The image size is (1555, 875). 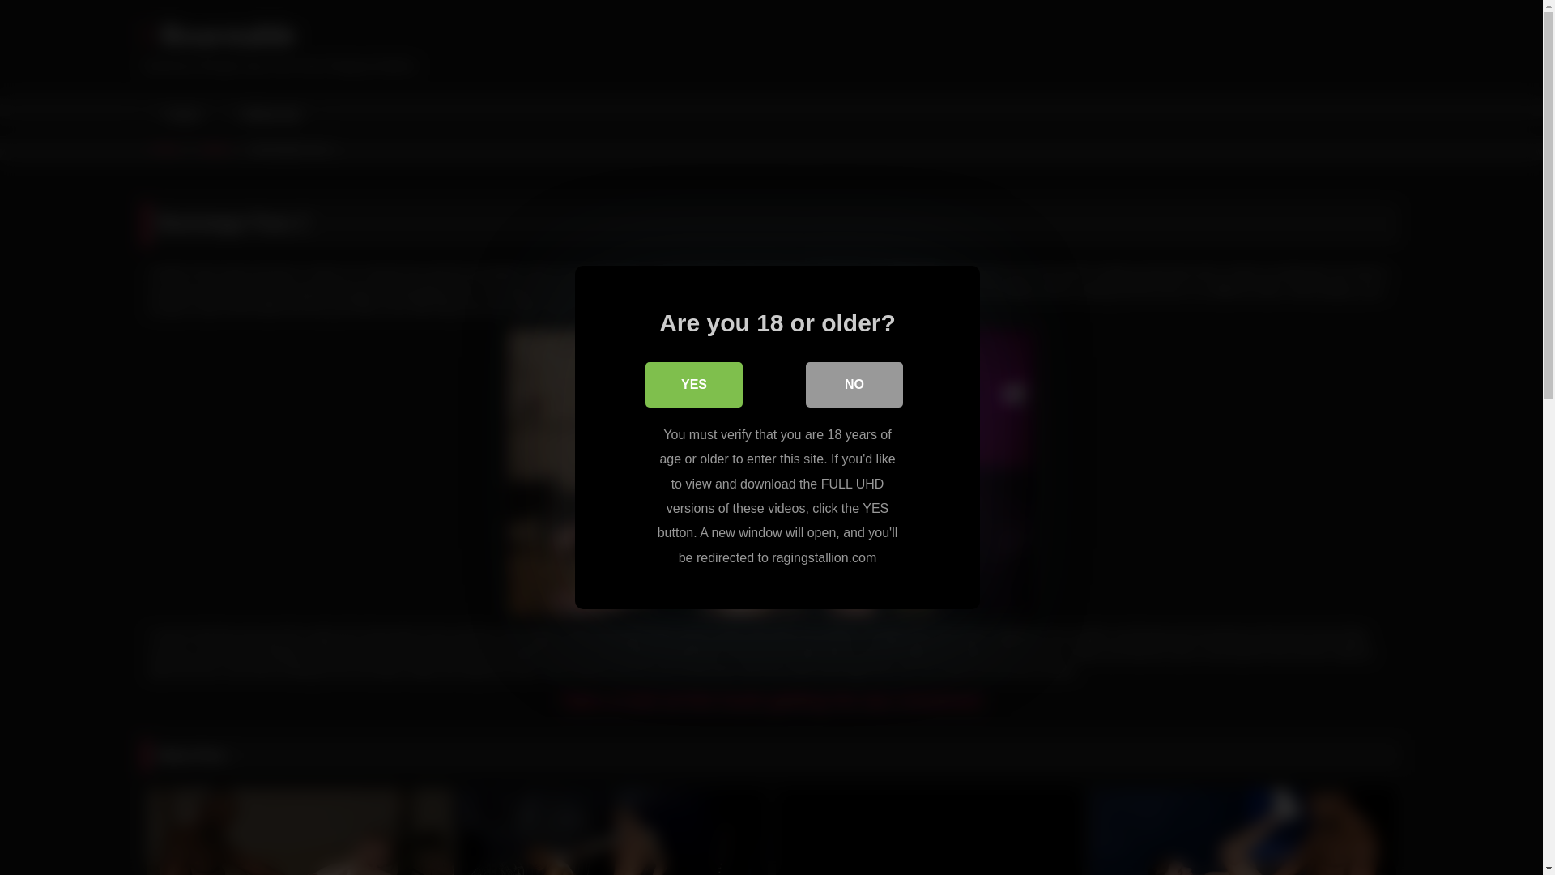 I want to click on Take a look at this hunk getting his ass smashed!, so click(x=771, y=700).